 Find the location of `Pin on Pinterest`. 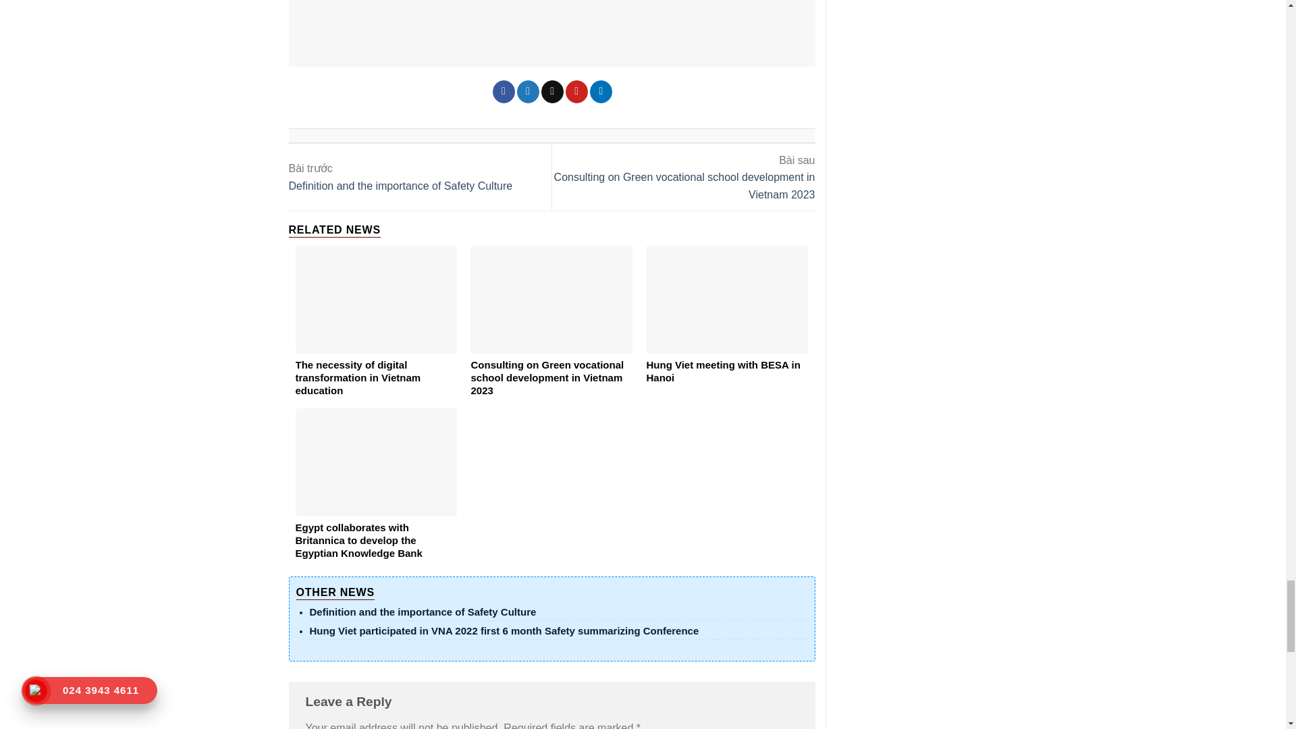

Pin on Pinterest is located at coordinates (576, 92).